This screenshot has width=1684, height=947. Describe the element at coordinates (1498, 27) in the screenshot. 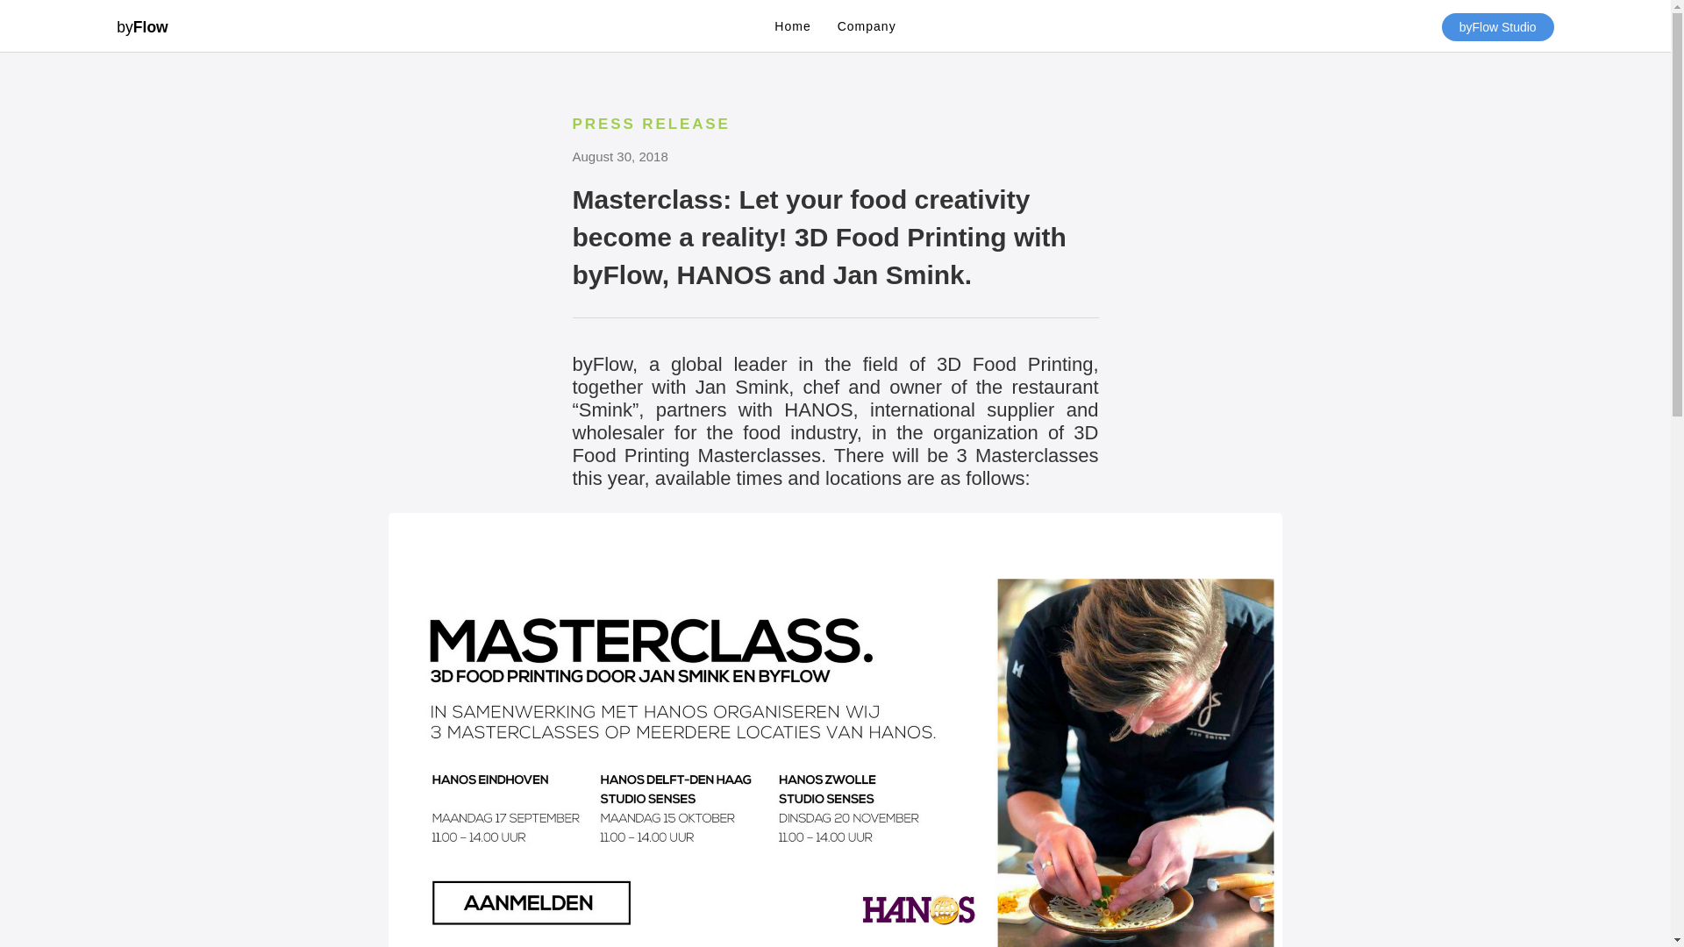

I see `byFlow Studio` at that location.